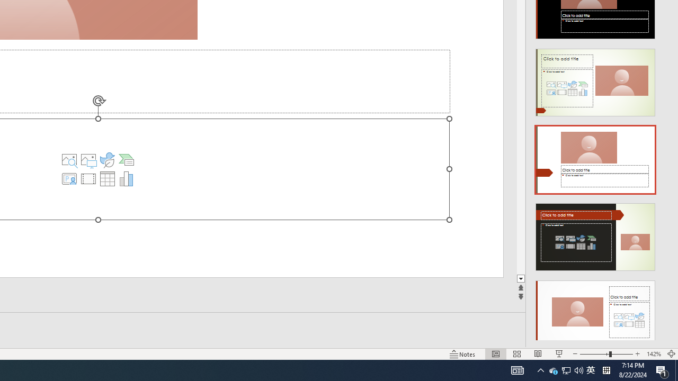 The height and width of the screenshot is (381, 678). What do you see at coordinates (107, 160) in the screenshot?
I see `Insert an Icon` at bounding box center [107, 160].